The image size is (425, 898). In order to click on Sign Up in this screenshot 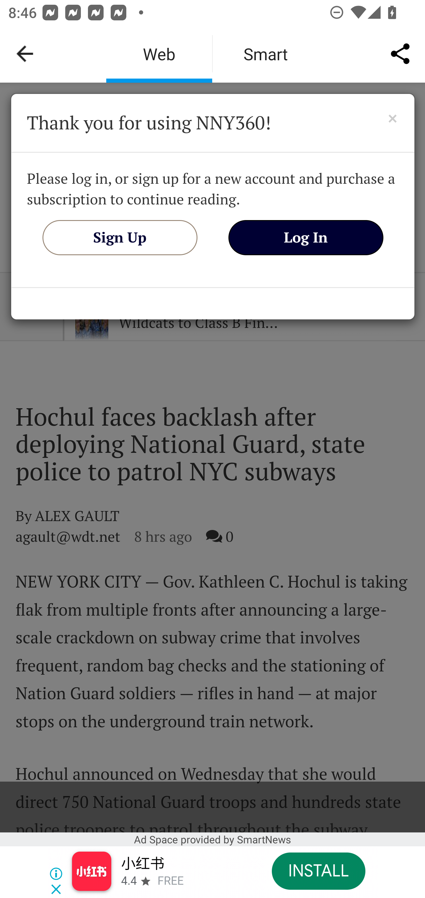, I will do `click(120, 237)`.